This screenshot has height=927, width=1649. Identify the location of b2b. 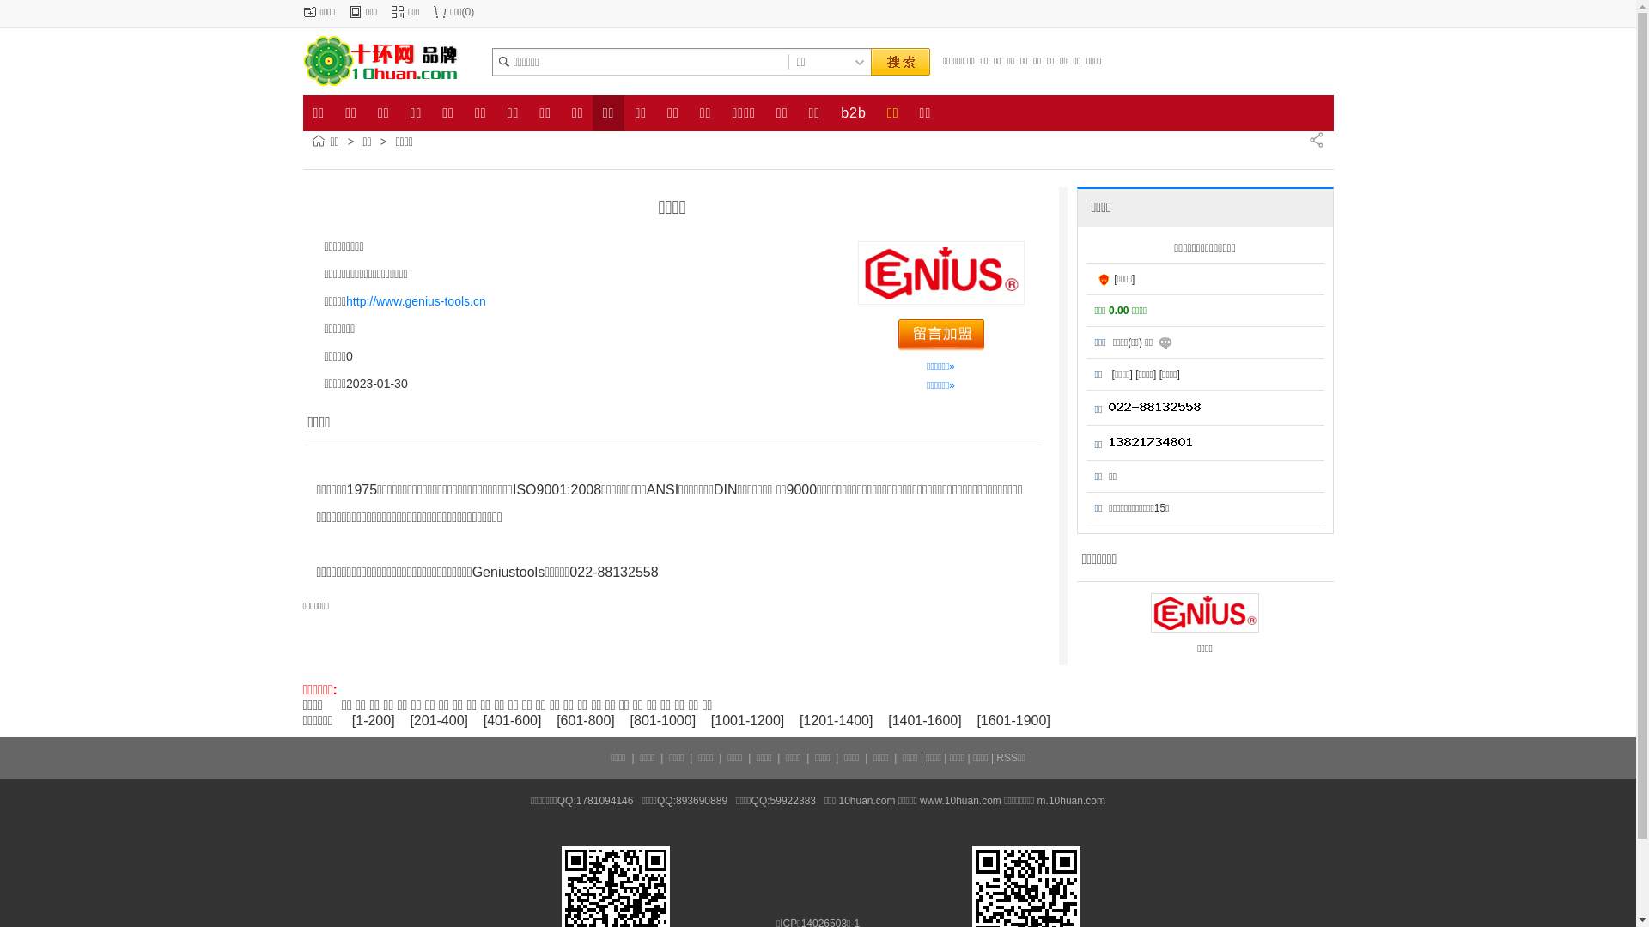
(854, 113).